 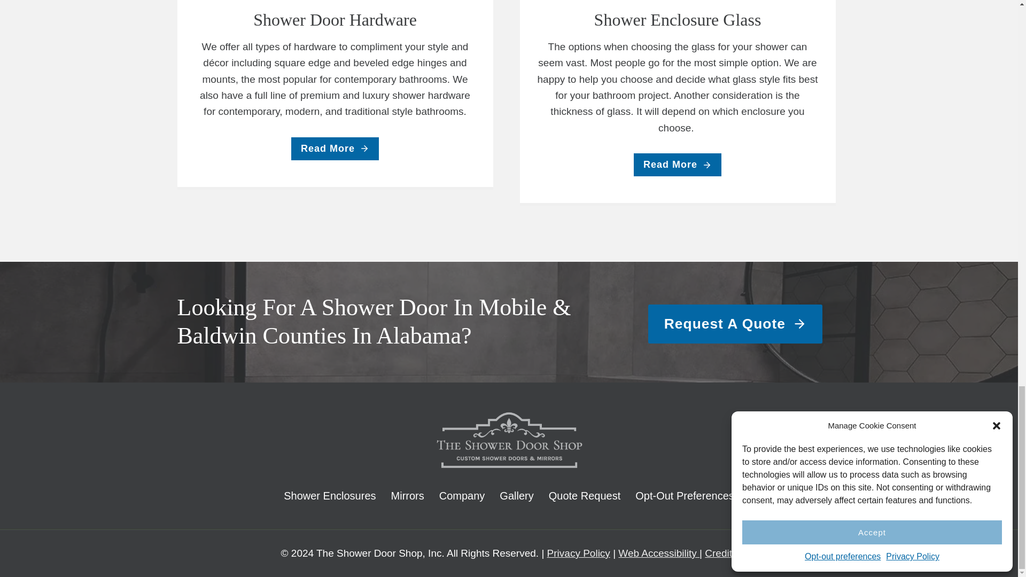 What do you see at coordinates (335, 149) in the screenshot?
I see `Read More` at bounding box center [335, 149].